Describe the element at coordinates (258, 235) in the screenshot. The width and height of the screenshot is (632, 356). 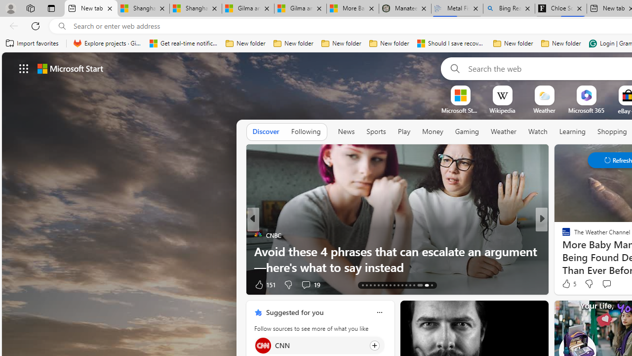
I see `CNBC` at that location.